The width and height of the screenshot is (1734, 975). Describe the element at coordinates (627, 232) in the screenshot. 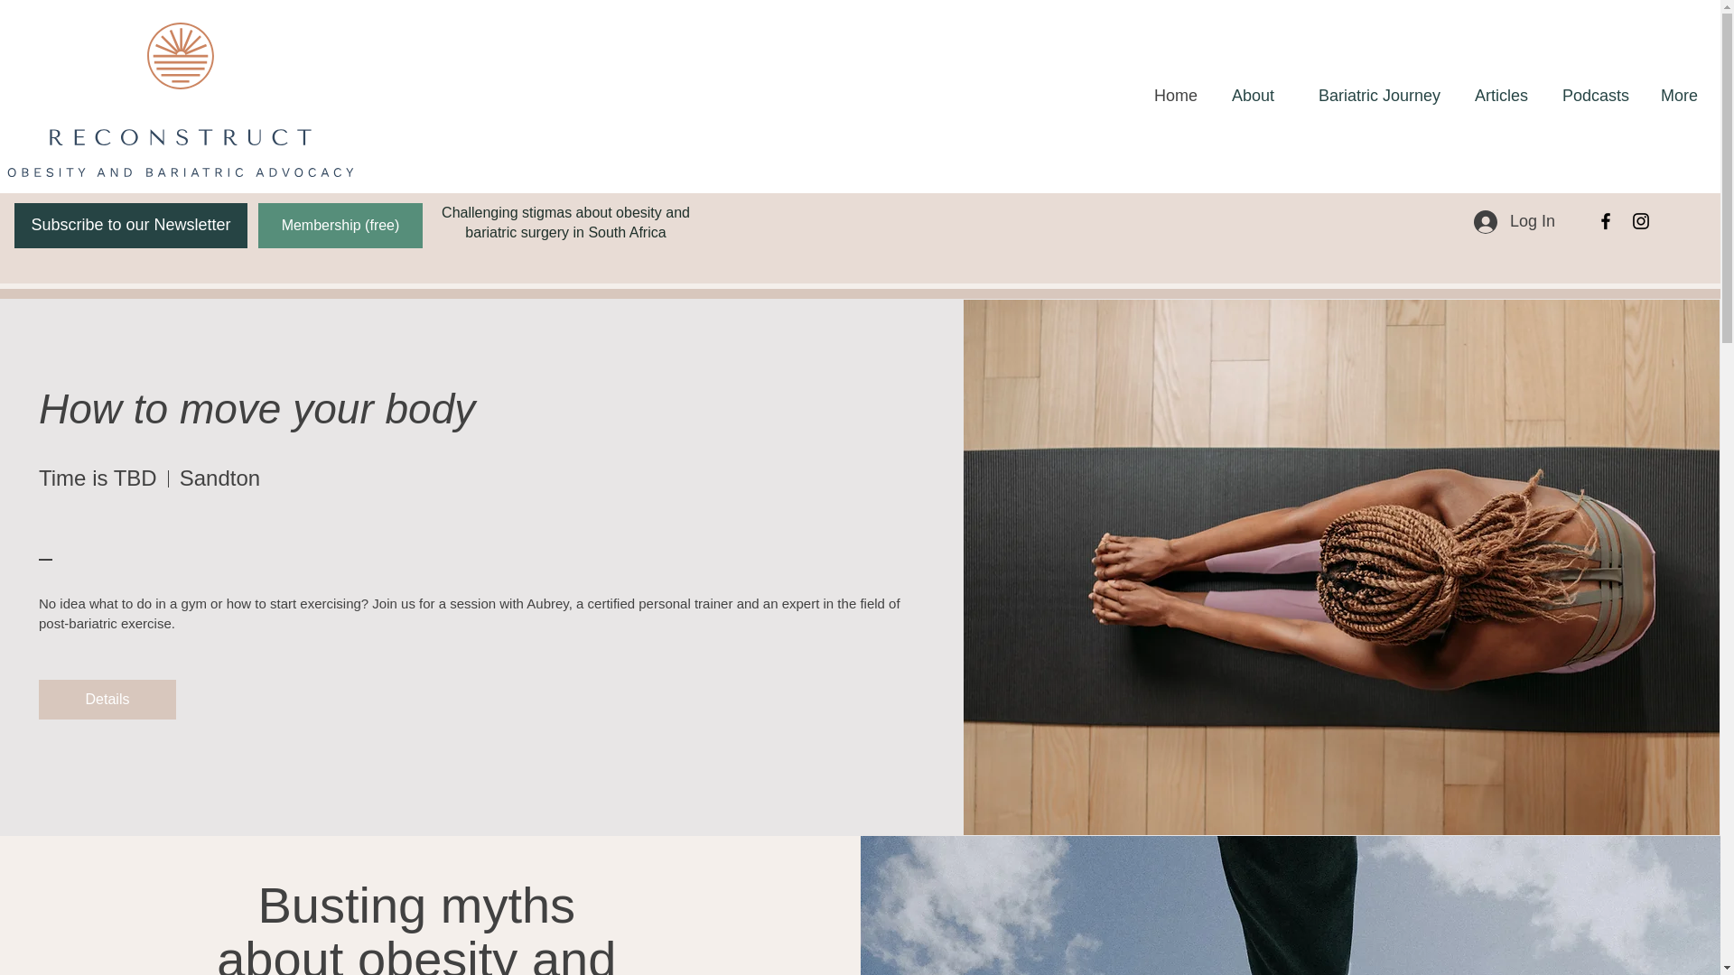

I see `South Africa` at that location.